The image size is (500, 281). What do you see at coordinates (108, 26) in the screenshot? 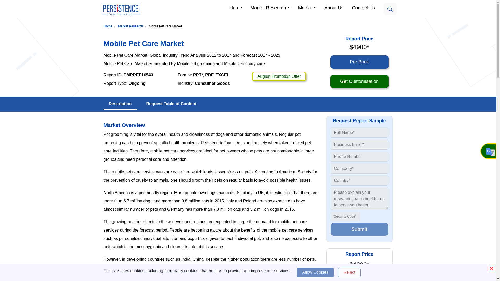
I see `Home` at bounding box center [108, 26].